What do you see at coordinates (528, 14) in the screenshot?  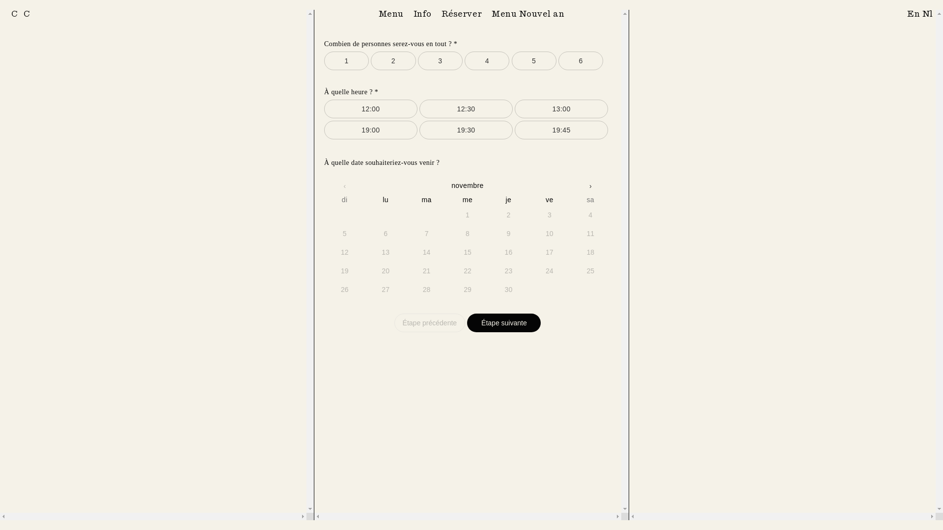 I see `Menu Nouvel an` at bounding box center [528, 14].